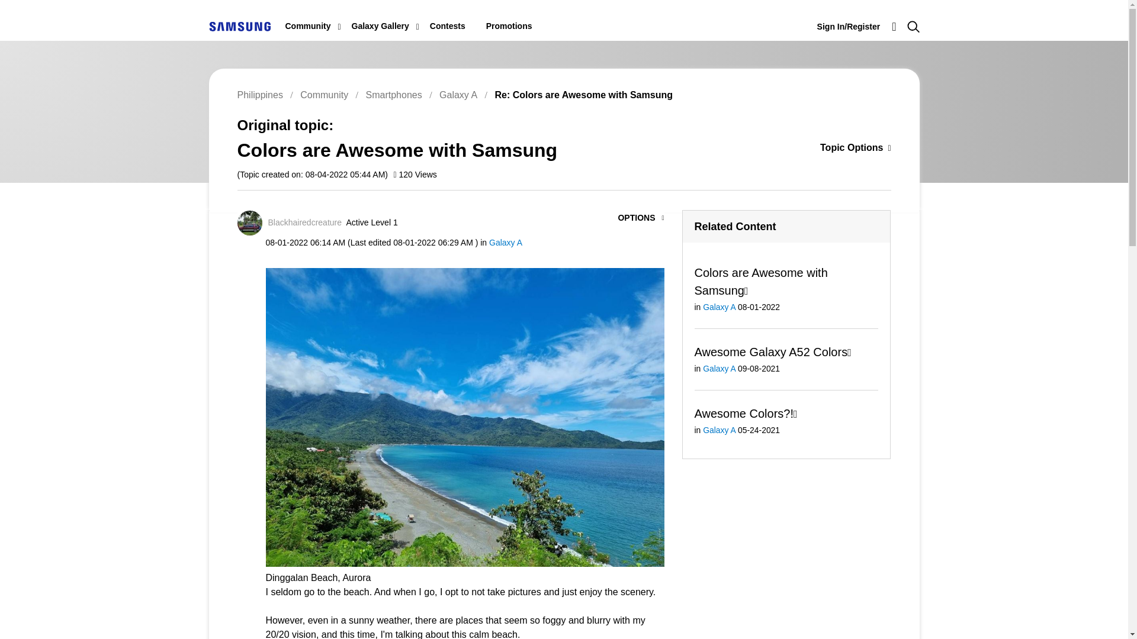 The image size is (1137, 639). What do you see at coordinates (837, 148) in the screenshot?
I see `Topic Options` at bounding box center [837, 148].